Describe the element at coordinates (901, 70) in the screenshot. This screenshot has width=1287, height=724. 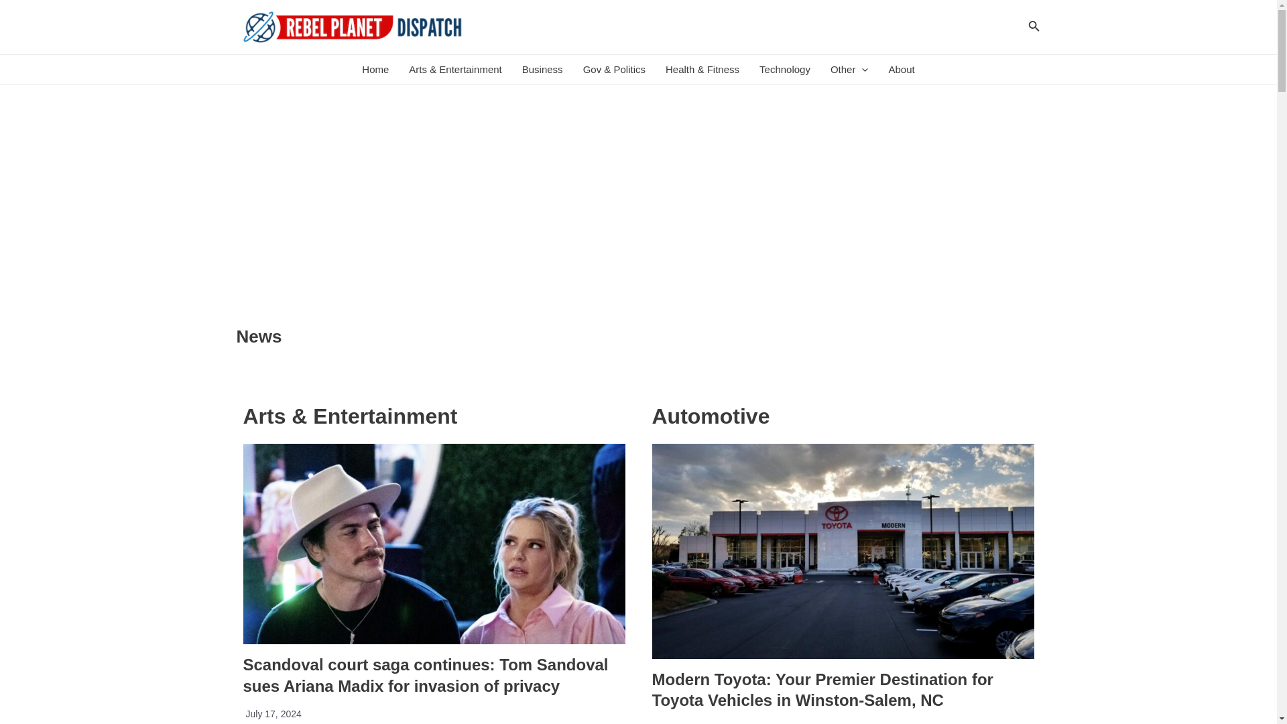
I see `About` at that location.